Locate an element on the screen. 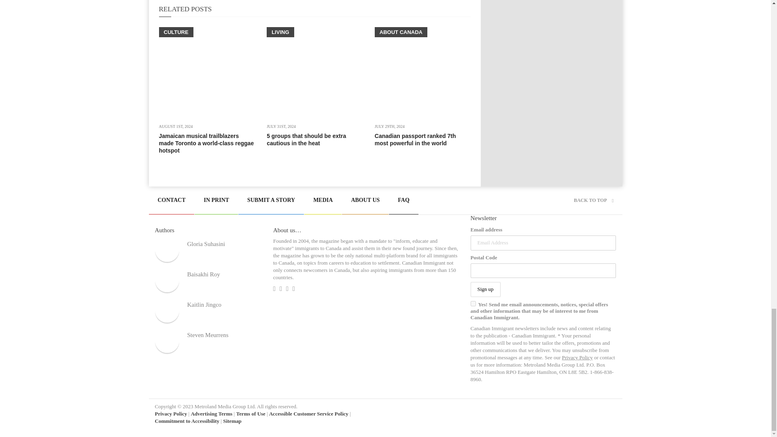 The width and height of the screenshot is (777, 437). BACK TO TOP is located at coordinates (593, 200).